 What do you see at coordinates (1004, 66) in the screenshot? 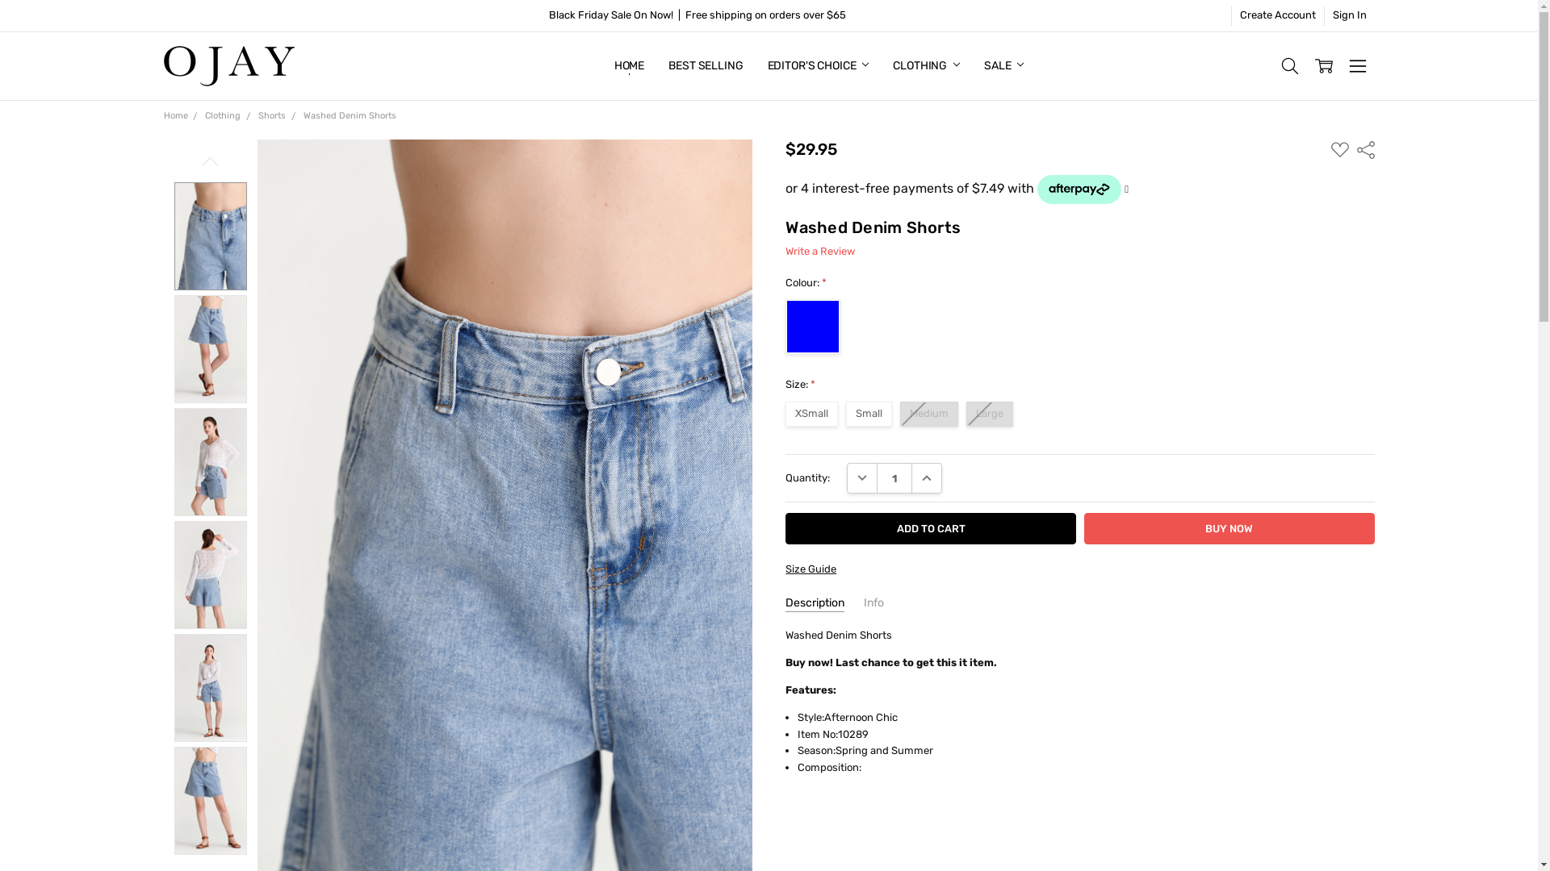
I see `SALE` at bounding box center [1004, 66].